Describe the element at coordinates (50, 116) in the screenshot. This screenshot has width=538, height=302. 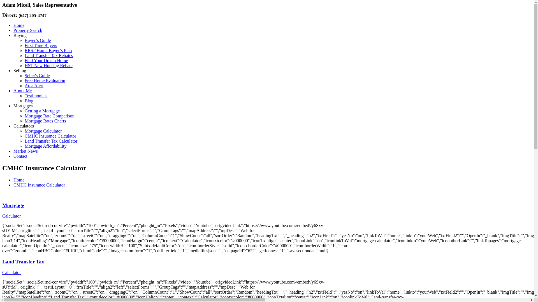
I see `Mortgage Rate Comparison` at that location.